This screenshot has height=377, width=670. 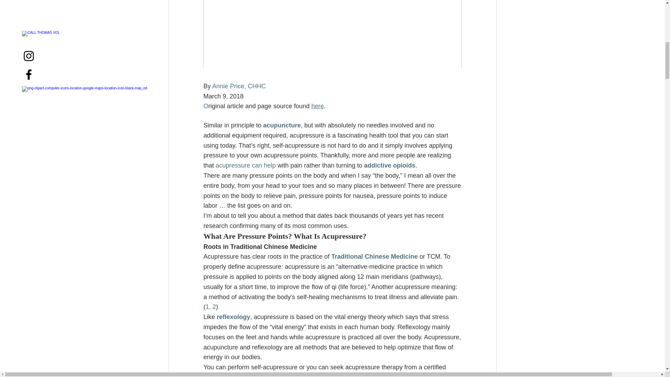 I want to click on O, so click(x=205, y=106).